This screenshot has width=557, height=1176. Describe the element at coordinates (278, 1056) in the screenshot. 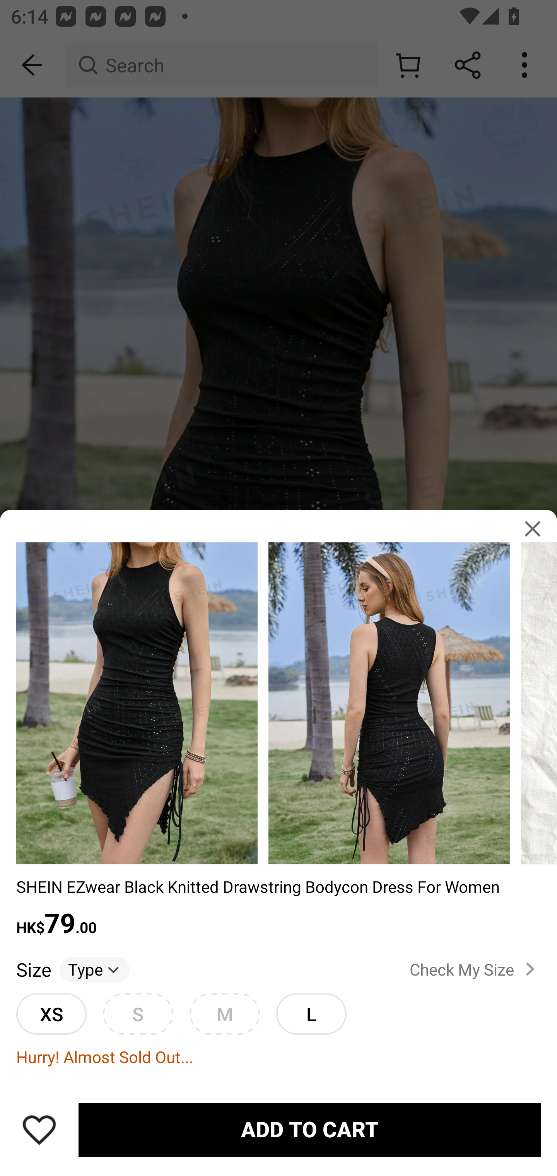

I see `Hurry! Almost Sold Out...` at that location.